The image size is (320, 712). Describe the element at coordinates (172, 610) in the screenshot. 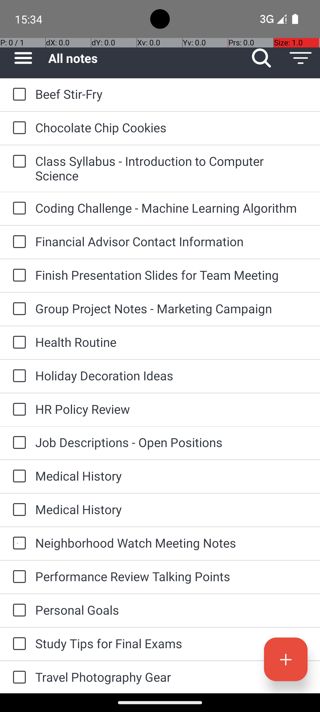

I see `Personal Goals` at that location.